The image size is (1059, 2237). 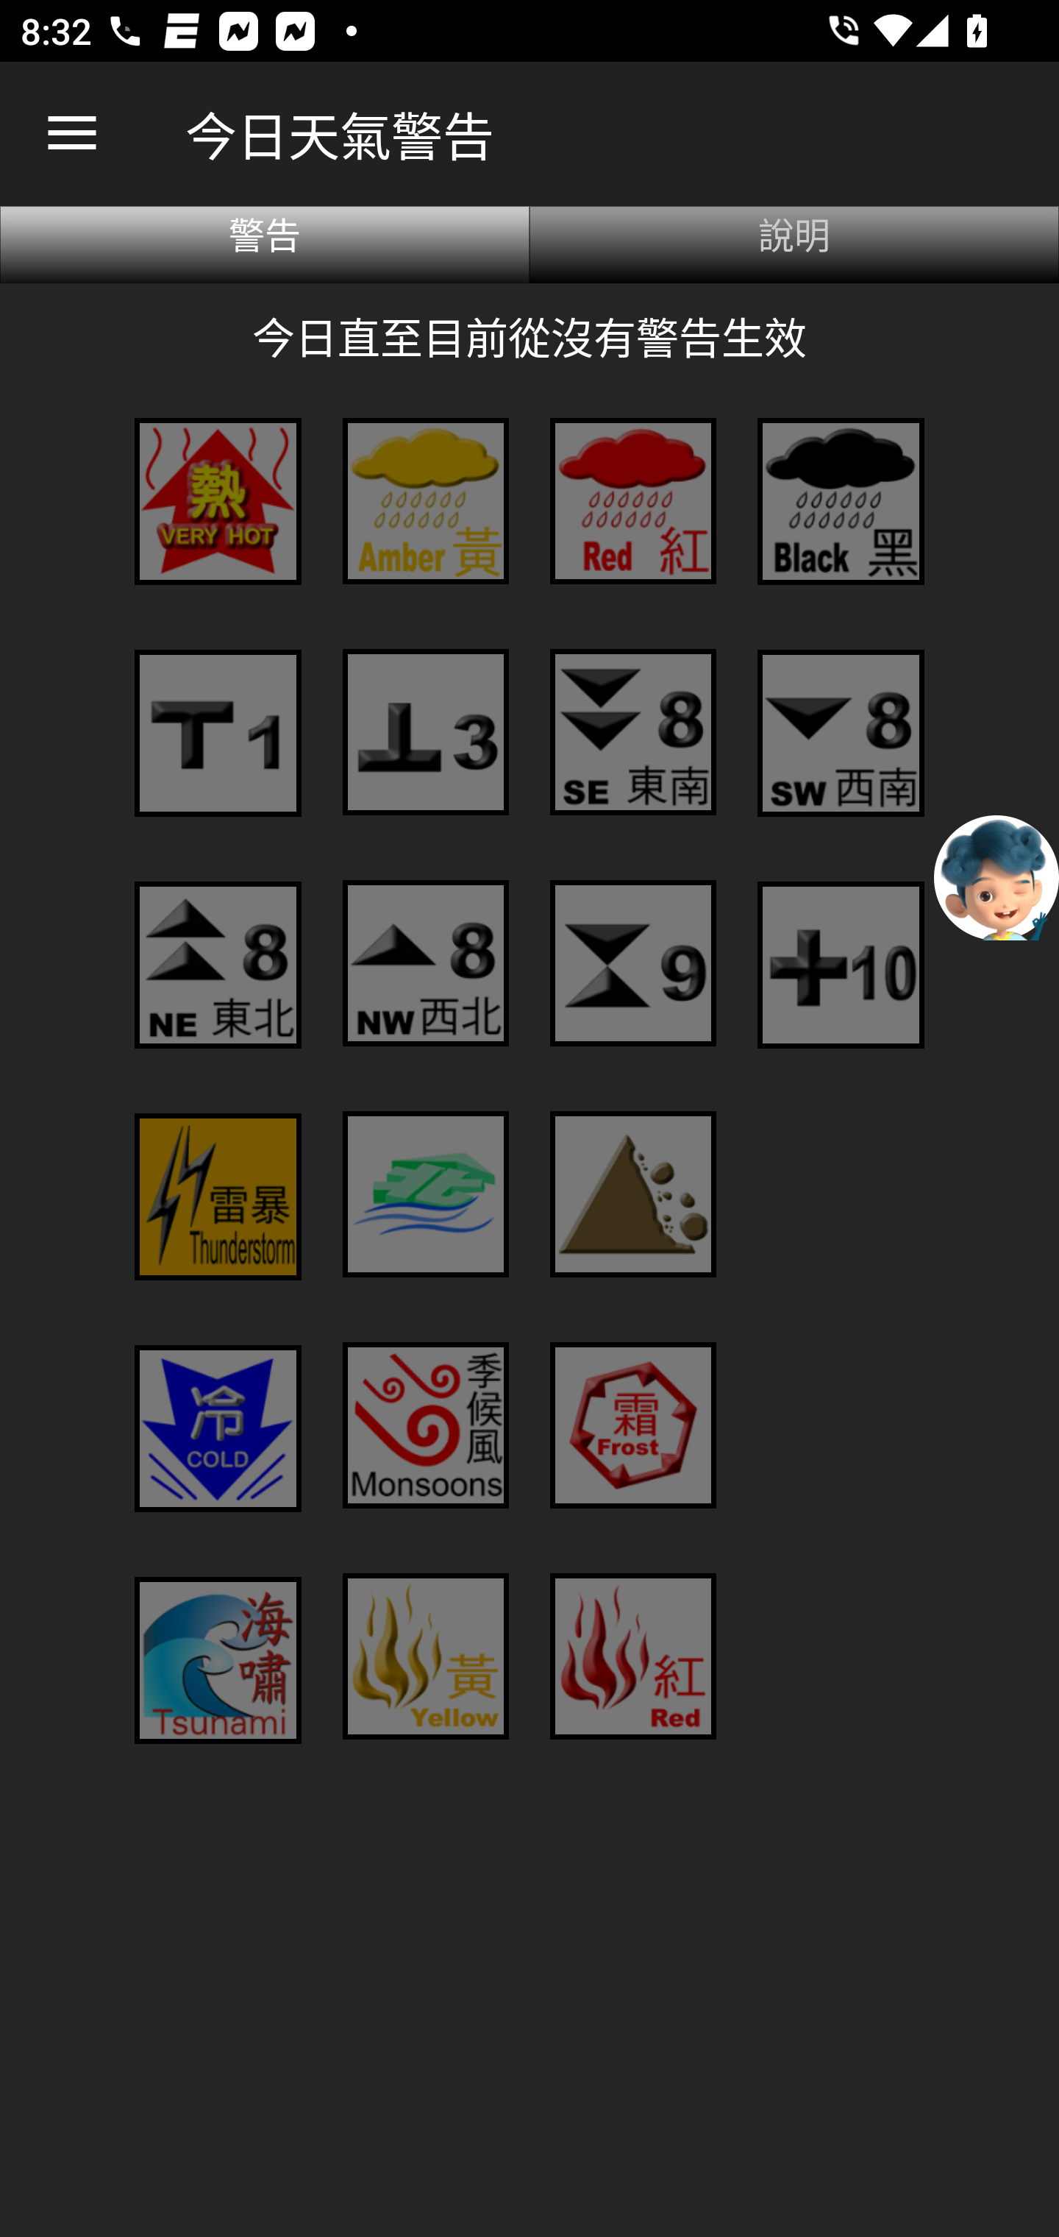 I want to click on 說明, so click(x=794, y=244).